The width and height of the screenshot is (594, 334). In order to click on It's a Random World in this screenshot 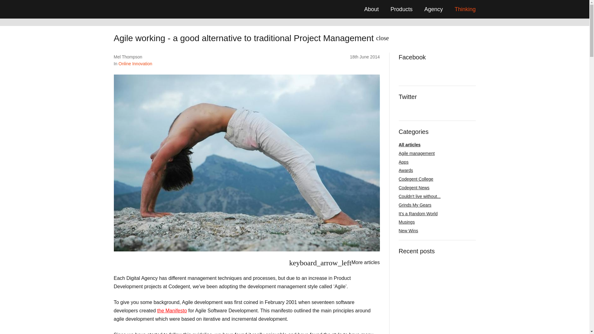, I will do `click(418, 213)`.